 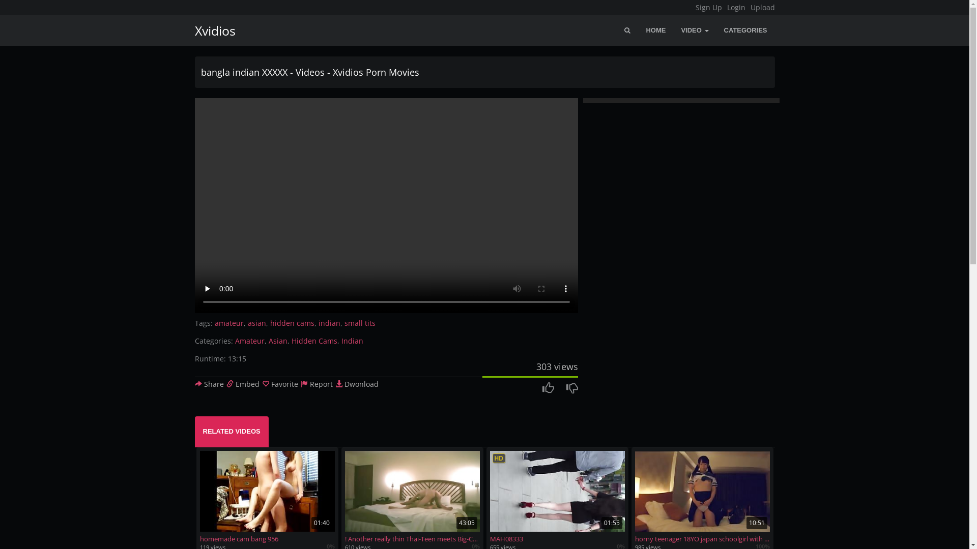 I want to click on Dwonload, so click(x=356, y=384).